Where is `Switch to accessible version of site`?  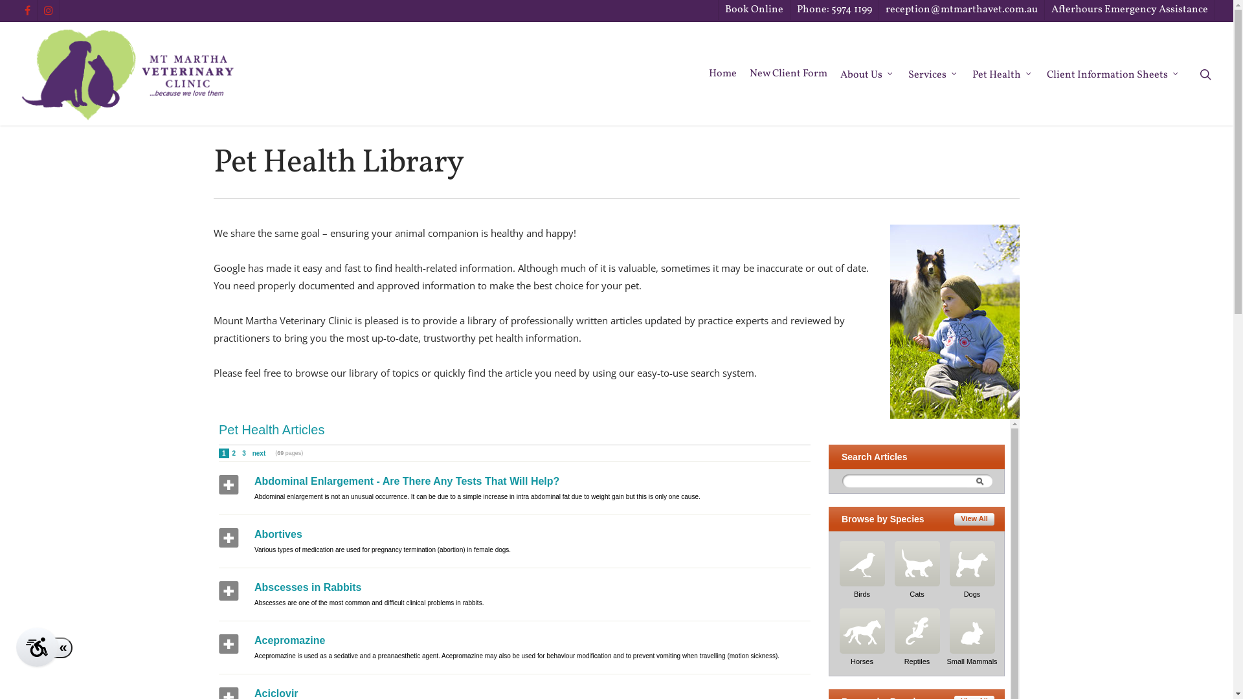 Switch to accessible version of site is located at coordinates (37, 647).